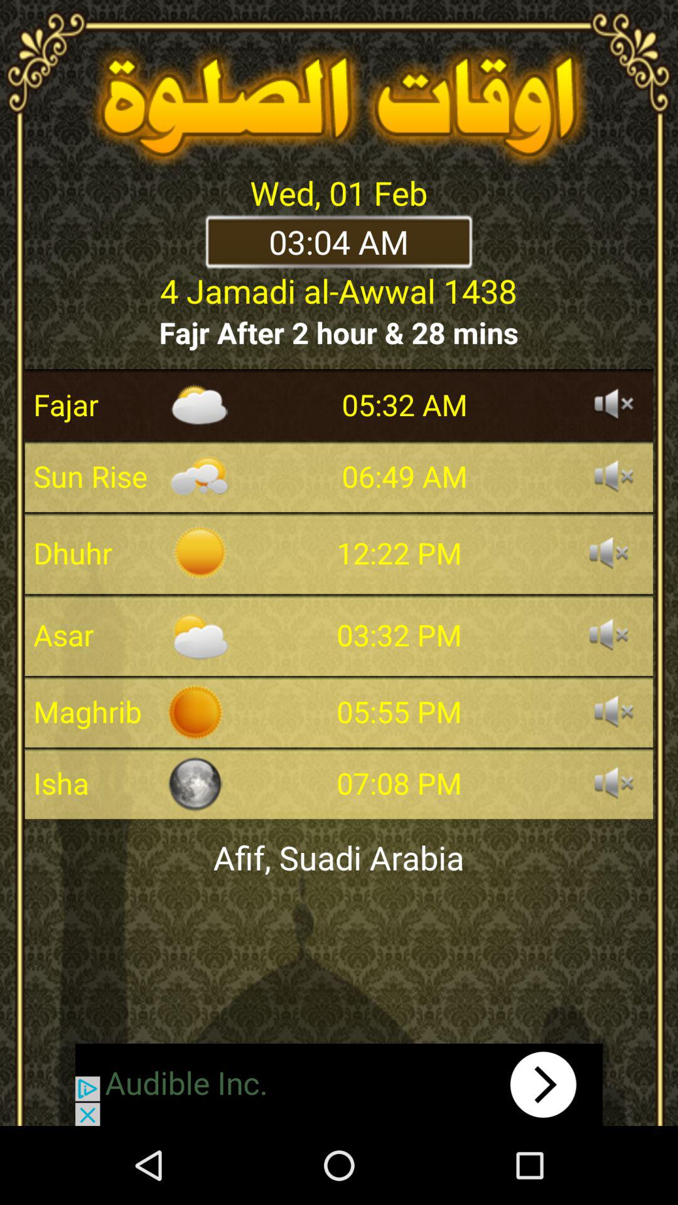 The image size is (678, 1205). What do you see at coordinates (614, 712) in the screenshot?
I see `mute` at bounding box center [614, 712].